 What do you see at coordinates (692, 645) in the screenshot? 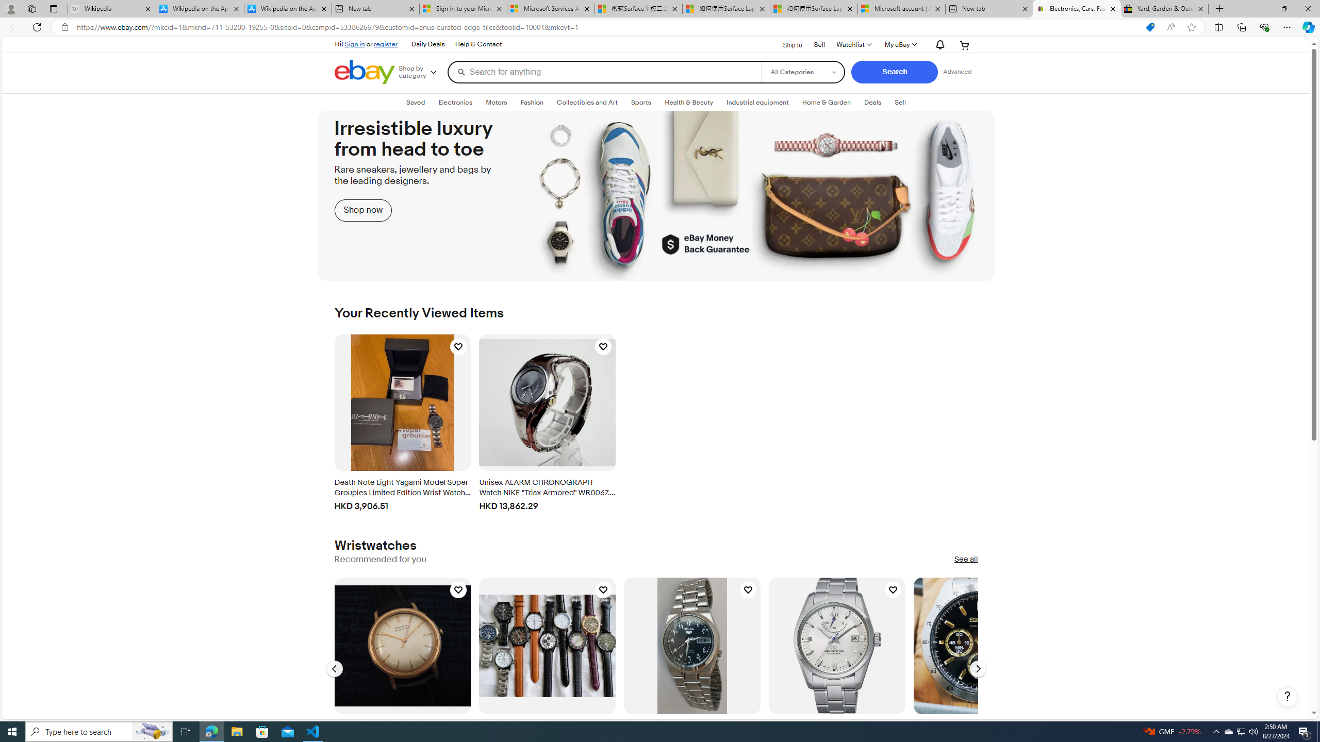
I see `NEW Seiko 5 Men's Automatic Watch with Arabic Dial New` at bounding box center [692, 645].